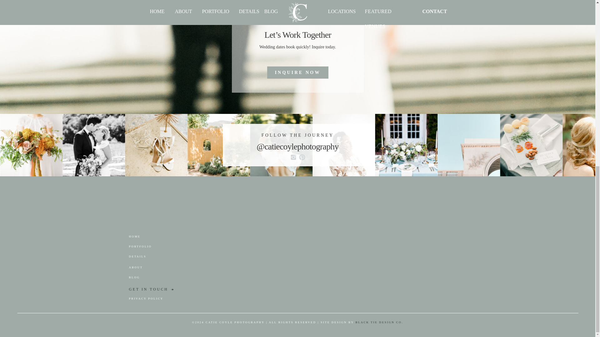 The image size is (600, 337). What do you see at coordinates (531, 145) in the screenshot?
I see `catie-coyle-photography-18` at bounding box center [531, 145].